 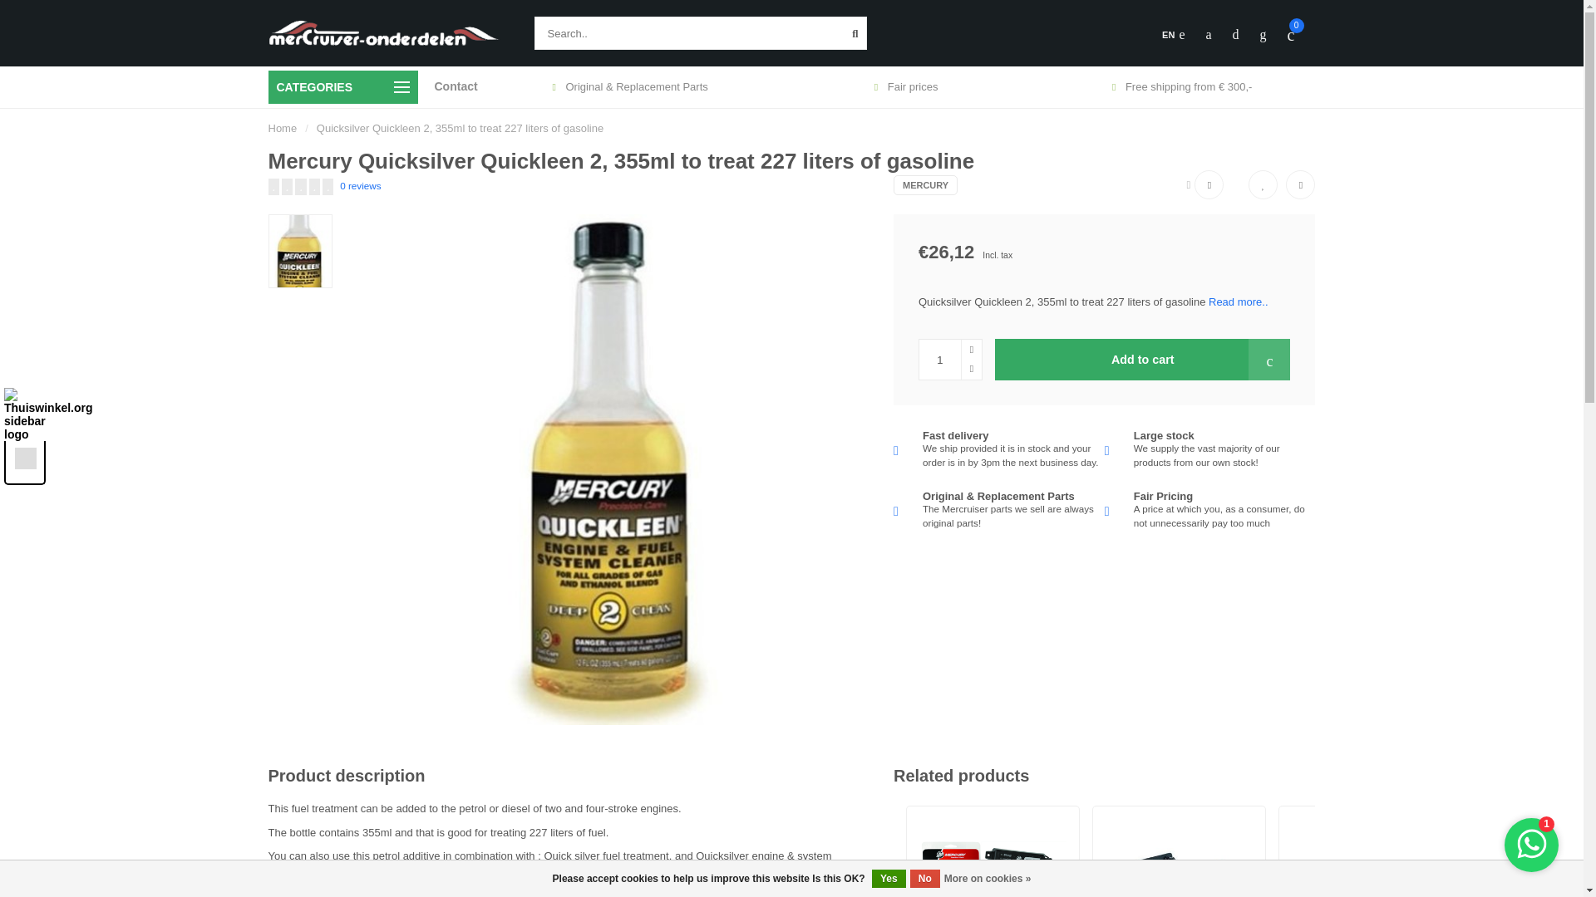 I want to click on EN, so click(x=1172, y=35).